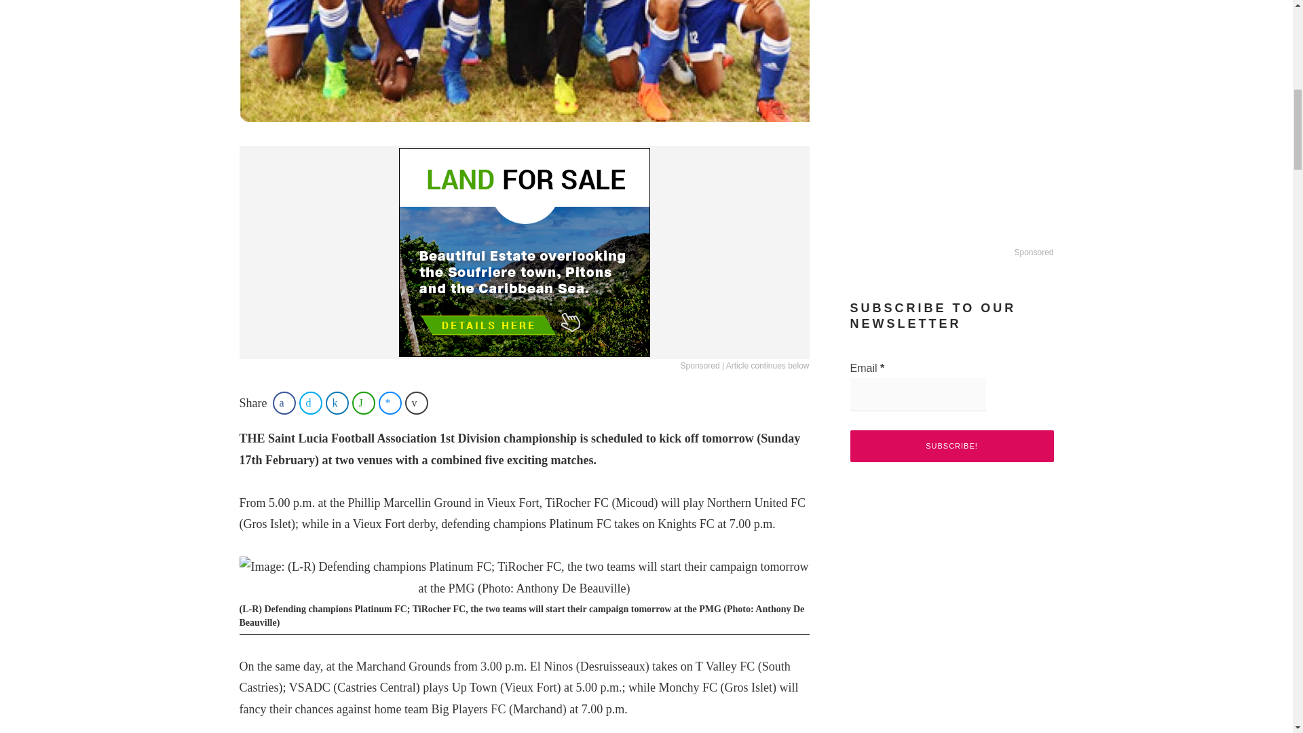 This screenshot has width=1303, height=733. Describe the element at coordinates (363, 403) in the screenshot. I see `Share on WhatsApp` at that location.